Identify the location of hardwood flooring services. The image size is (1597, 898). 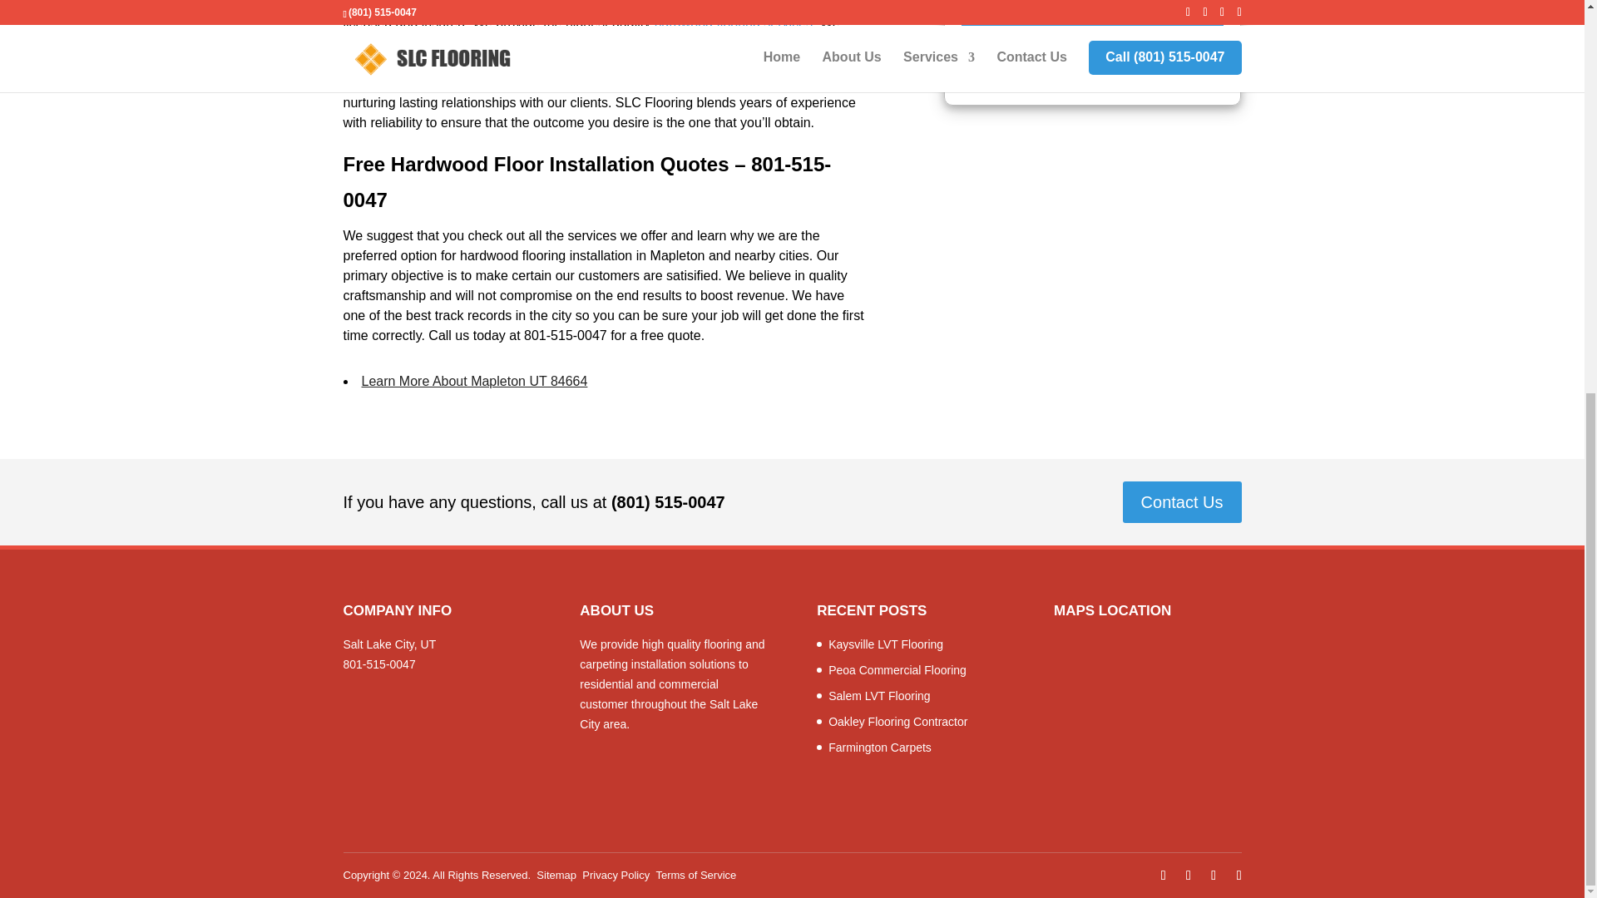
(734, 22).